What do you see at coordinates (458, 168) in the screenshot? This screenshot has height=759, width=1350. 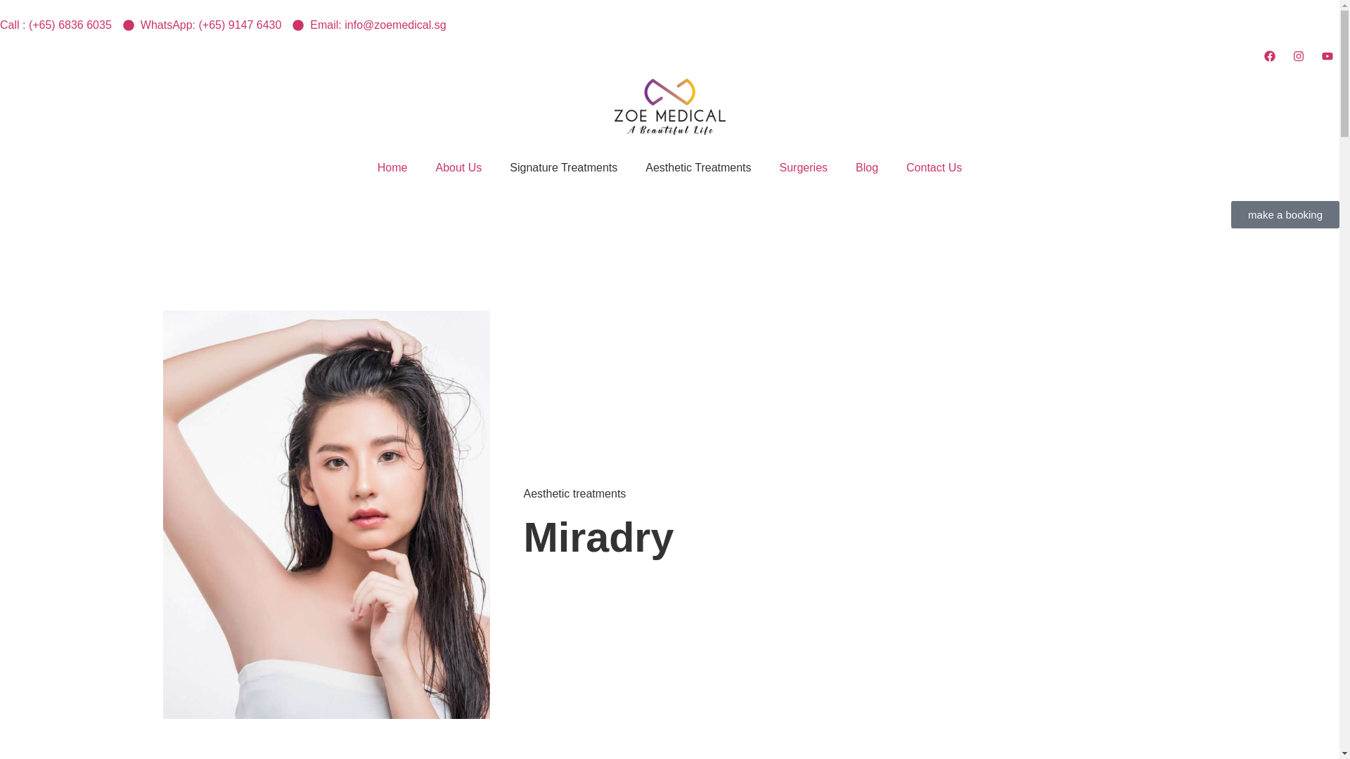 I see `About Us` at bounding box center [458, 168].